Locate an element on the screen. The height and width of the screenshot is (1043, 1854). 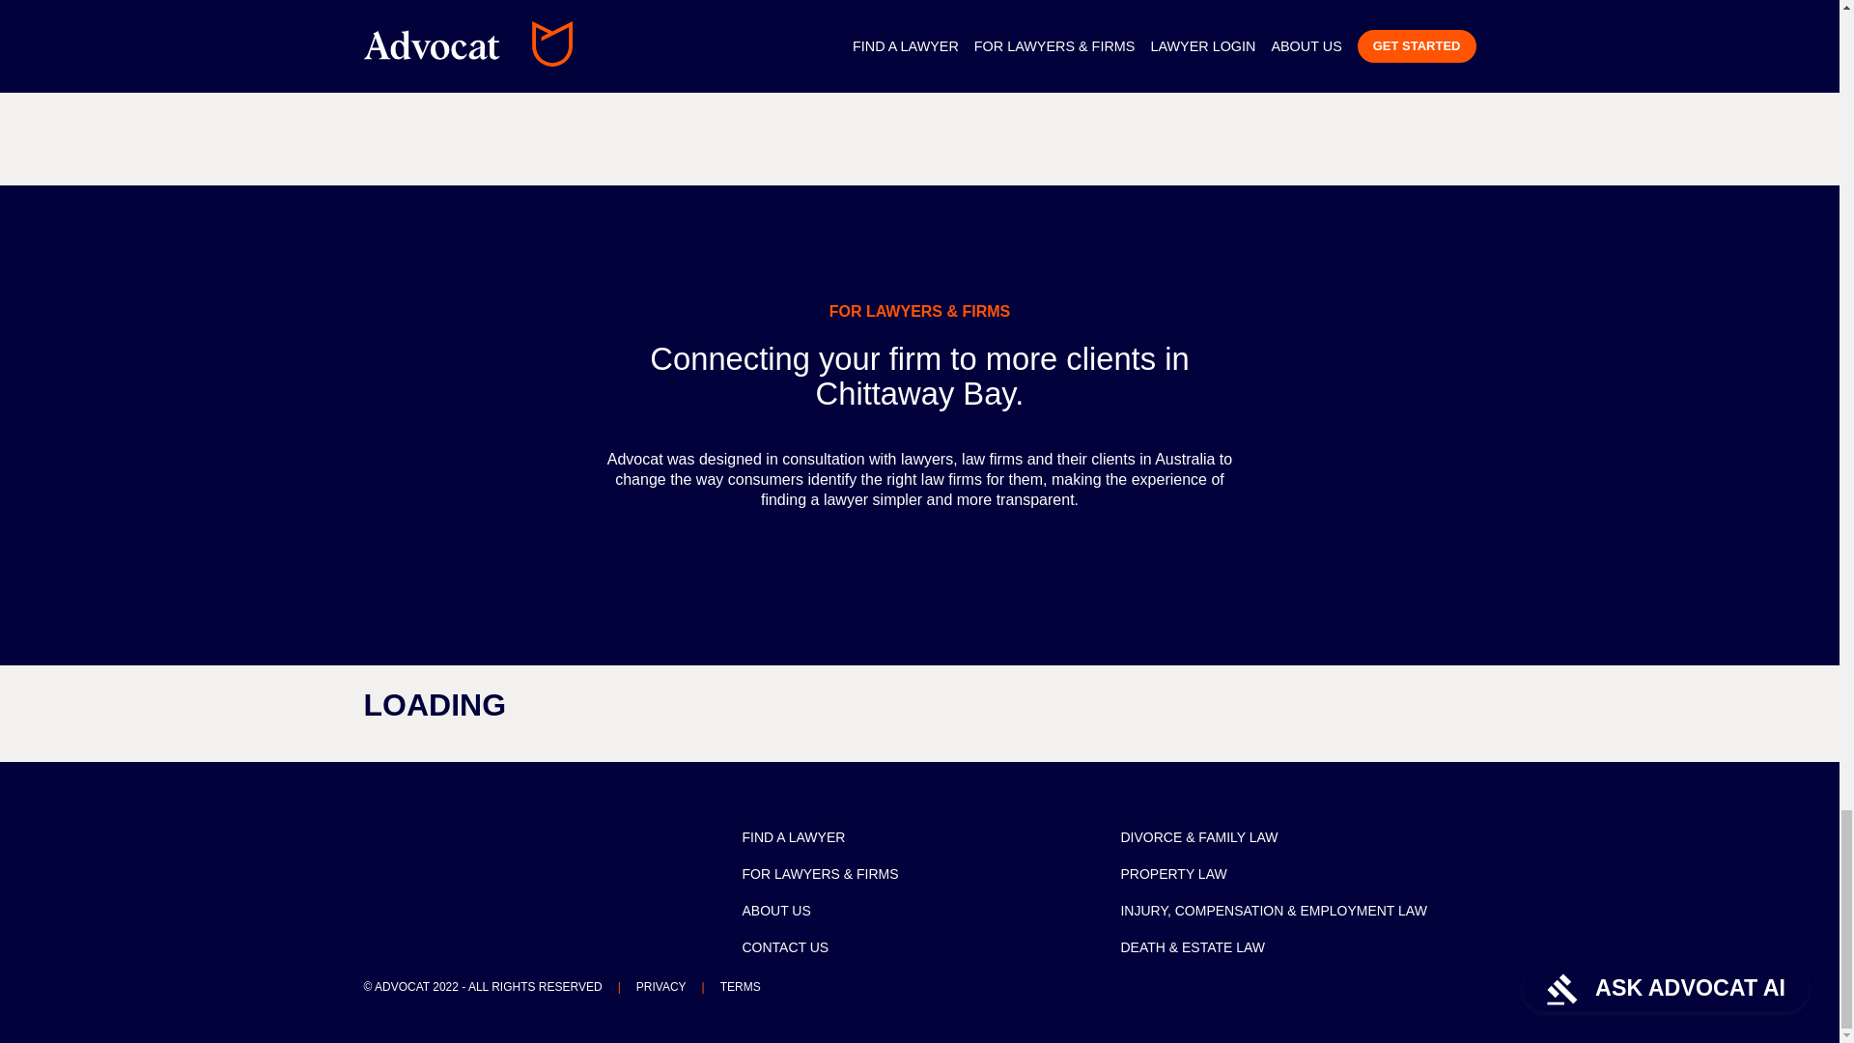
FIND A LAWYER is located at coordinates (1062, 32).